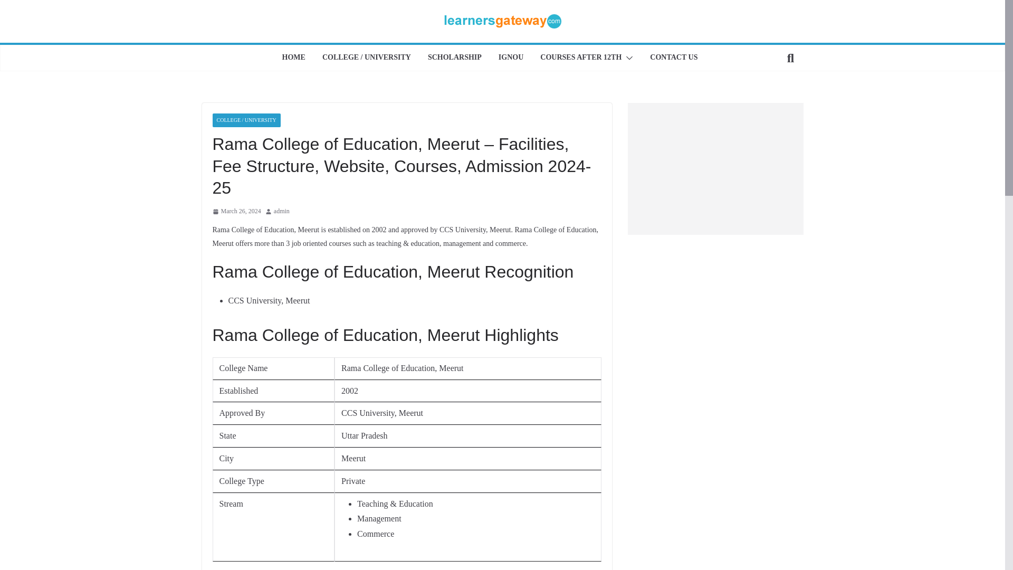 This screenshot has height=570, width=1013. I want to click on COURSES AFTER 12TH, so click(580, 58).